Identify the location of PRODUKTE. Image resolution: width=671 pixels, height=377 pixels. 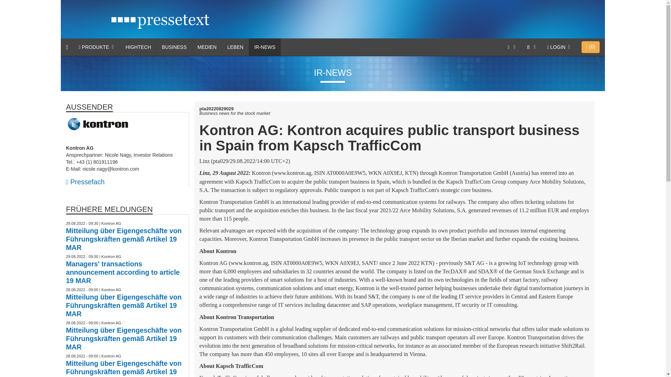
(96, 47).